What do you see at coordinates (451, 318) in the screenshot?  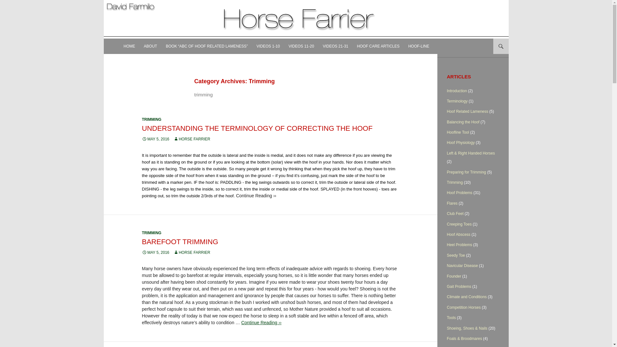 I see `Tools` at bounding box center [451, 318].